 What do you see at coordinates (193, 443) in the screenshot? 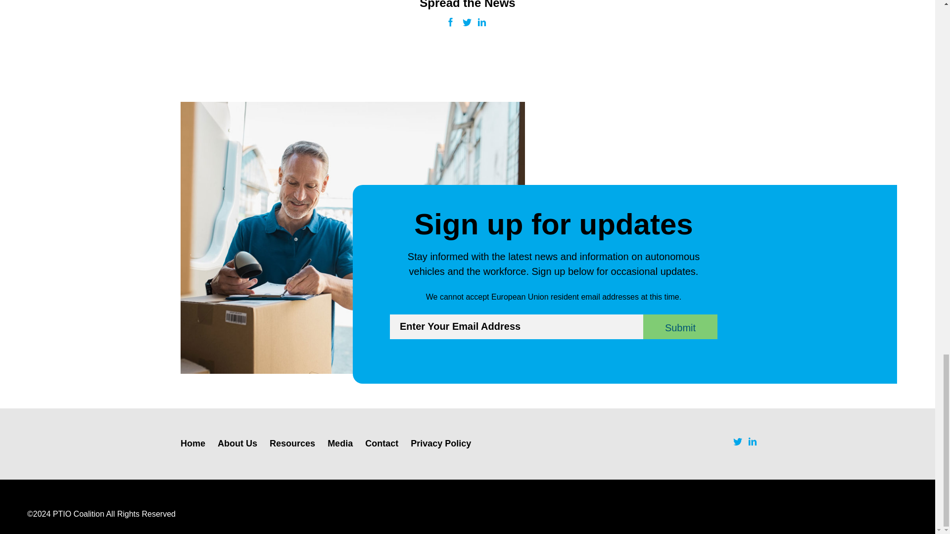
I see `Home` at bounding box center [193, 443].